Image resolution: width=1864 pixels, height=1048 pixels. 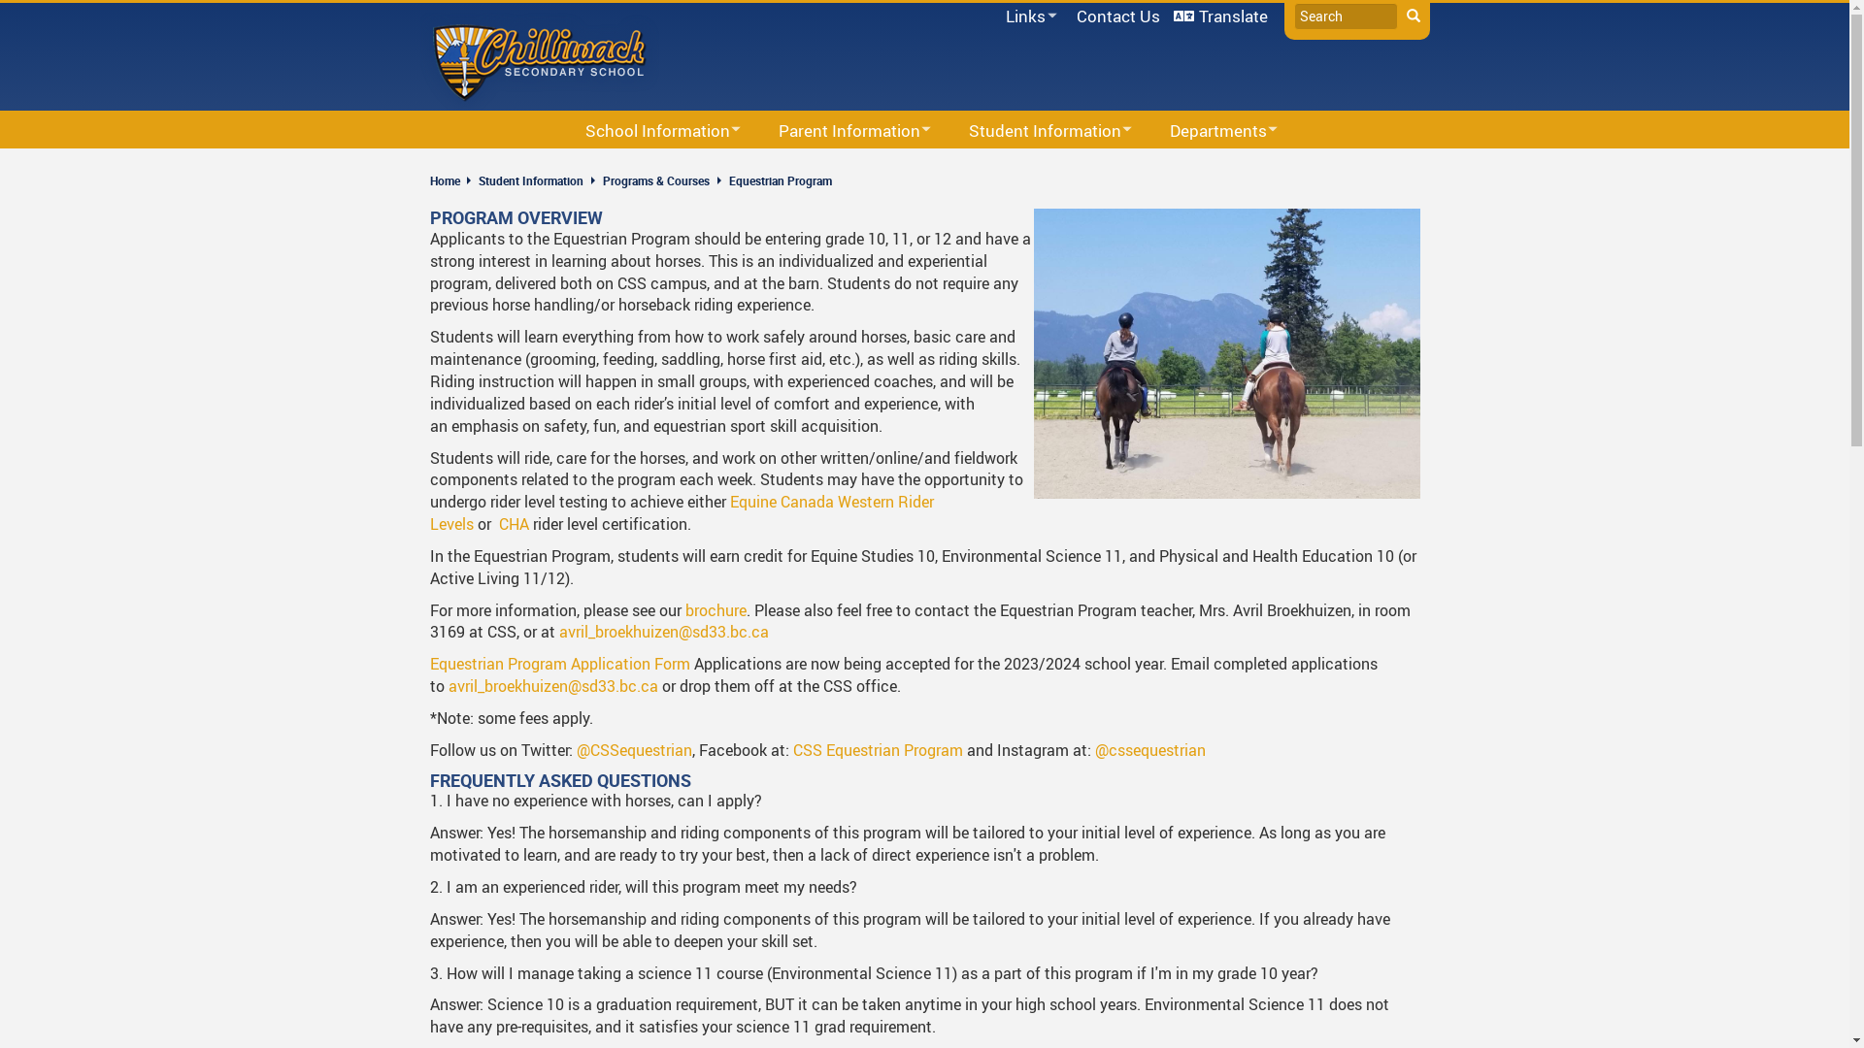 What do you see at coordinates (1413, 16) in the screenshot?
I see `Search` at bounding box center [1413, 16].